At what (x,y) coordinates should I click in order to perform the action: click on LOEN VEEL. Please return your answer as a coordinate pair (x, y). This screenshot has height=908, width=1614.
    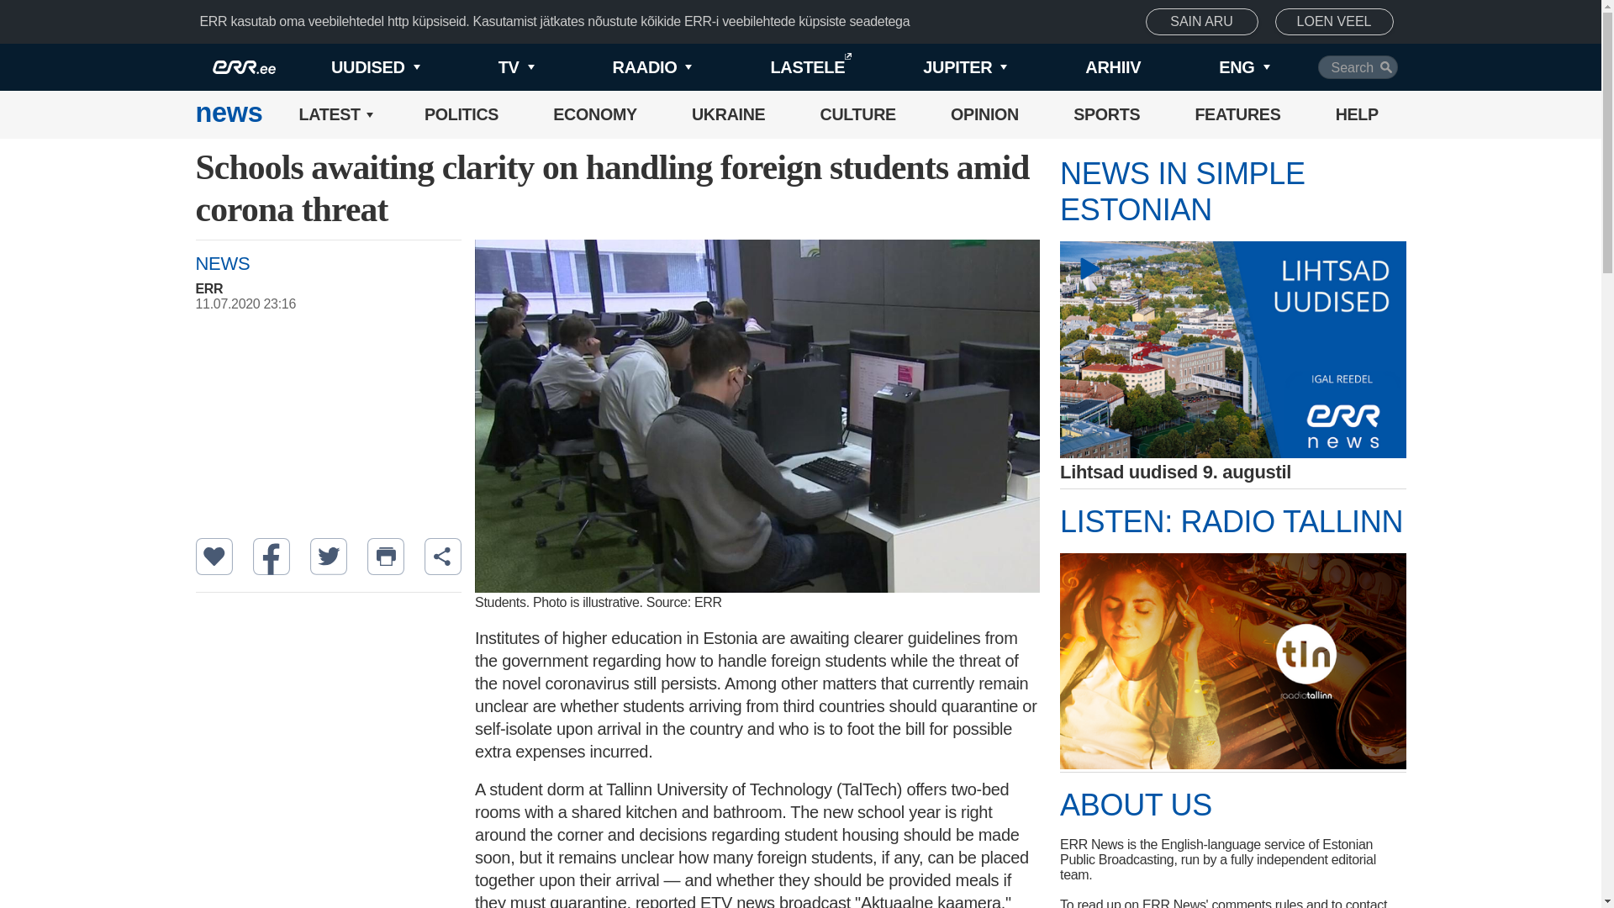
    Looking at the image, I should click on (1334, 22).